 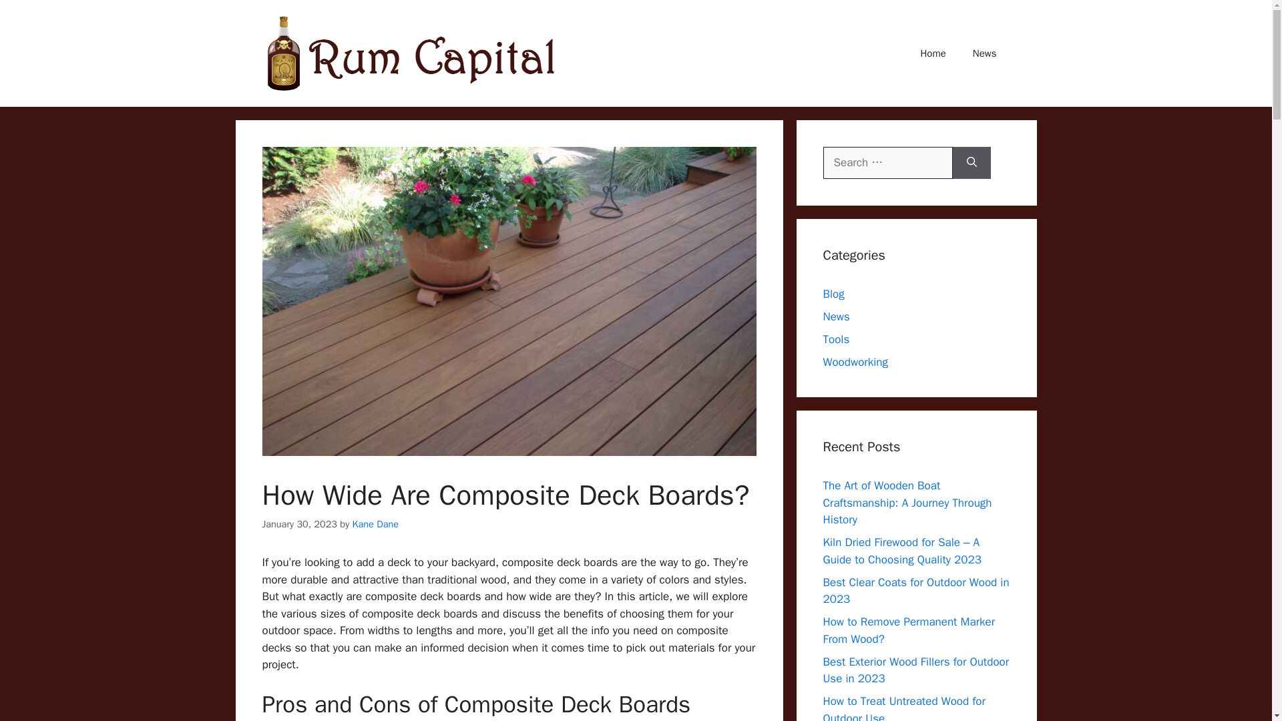 I want to click on Blog, so click(x=833, y=294).